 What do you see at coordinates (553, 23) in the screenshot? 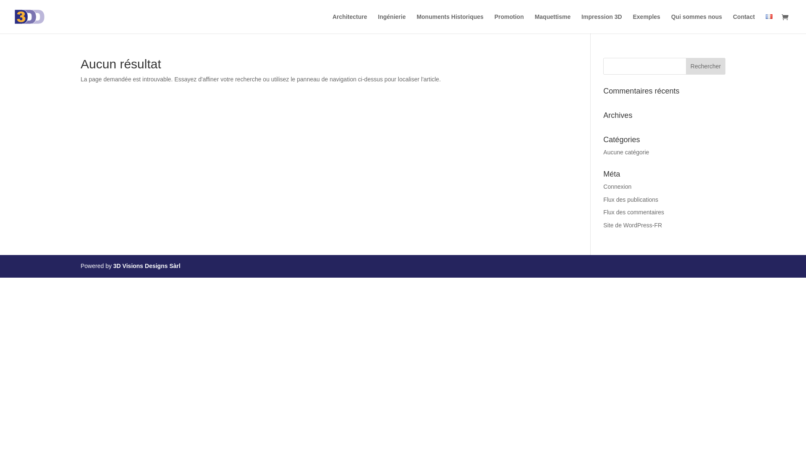
I see `Maquettisme` at bounding box center [553, 23].